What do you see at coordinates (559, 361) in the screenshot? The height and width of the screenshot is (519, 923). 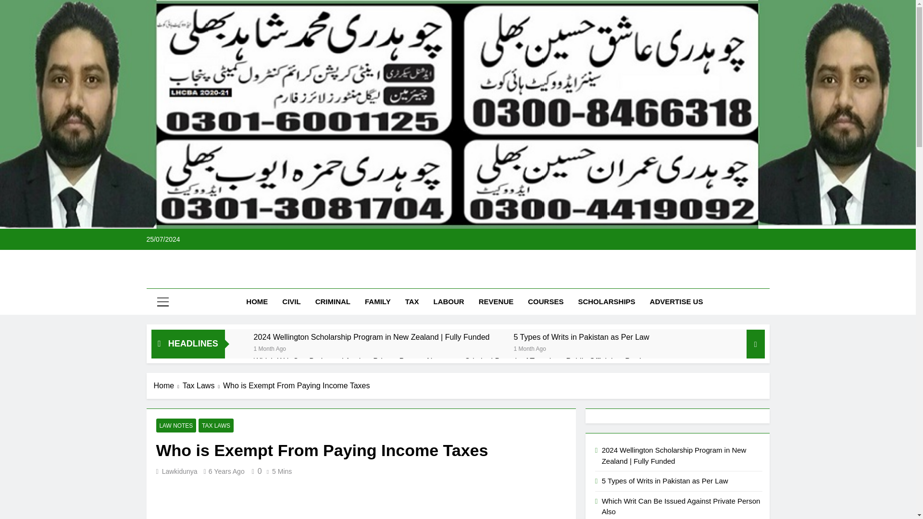 I see `Criminal Breach of Trust by a Public Official as Per Law` at bounding box center [559, 361].